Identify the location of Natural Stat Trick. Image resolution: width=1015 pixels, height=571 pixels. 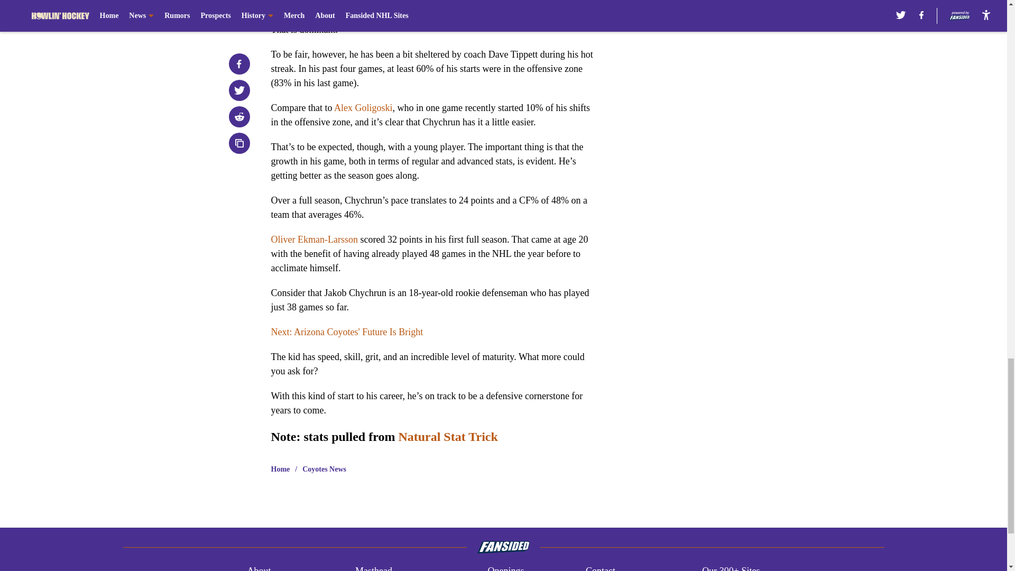
(447, 437).